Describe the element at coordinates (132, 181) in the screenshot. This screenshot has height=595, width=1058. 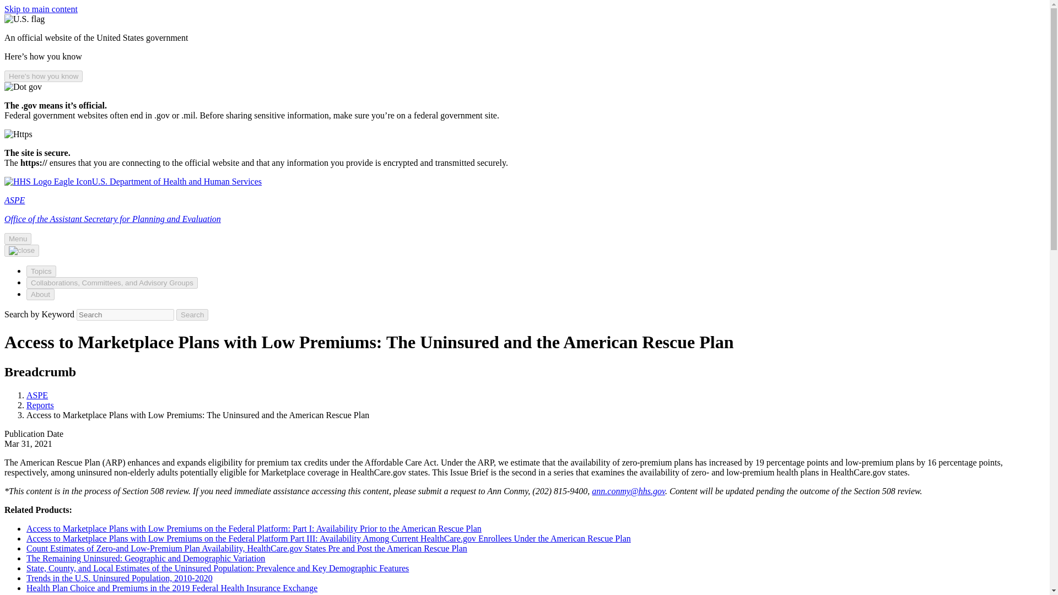
I see `U.S. Department of Health and Human Services` at that location.